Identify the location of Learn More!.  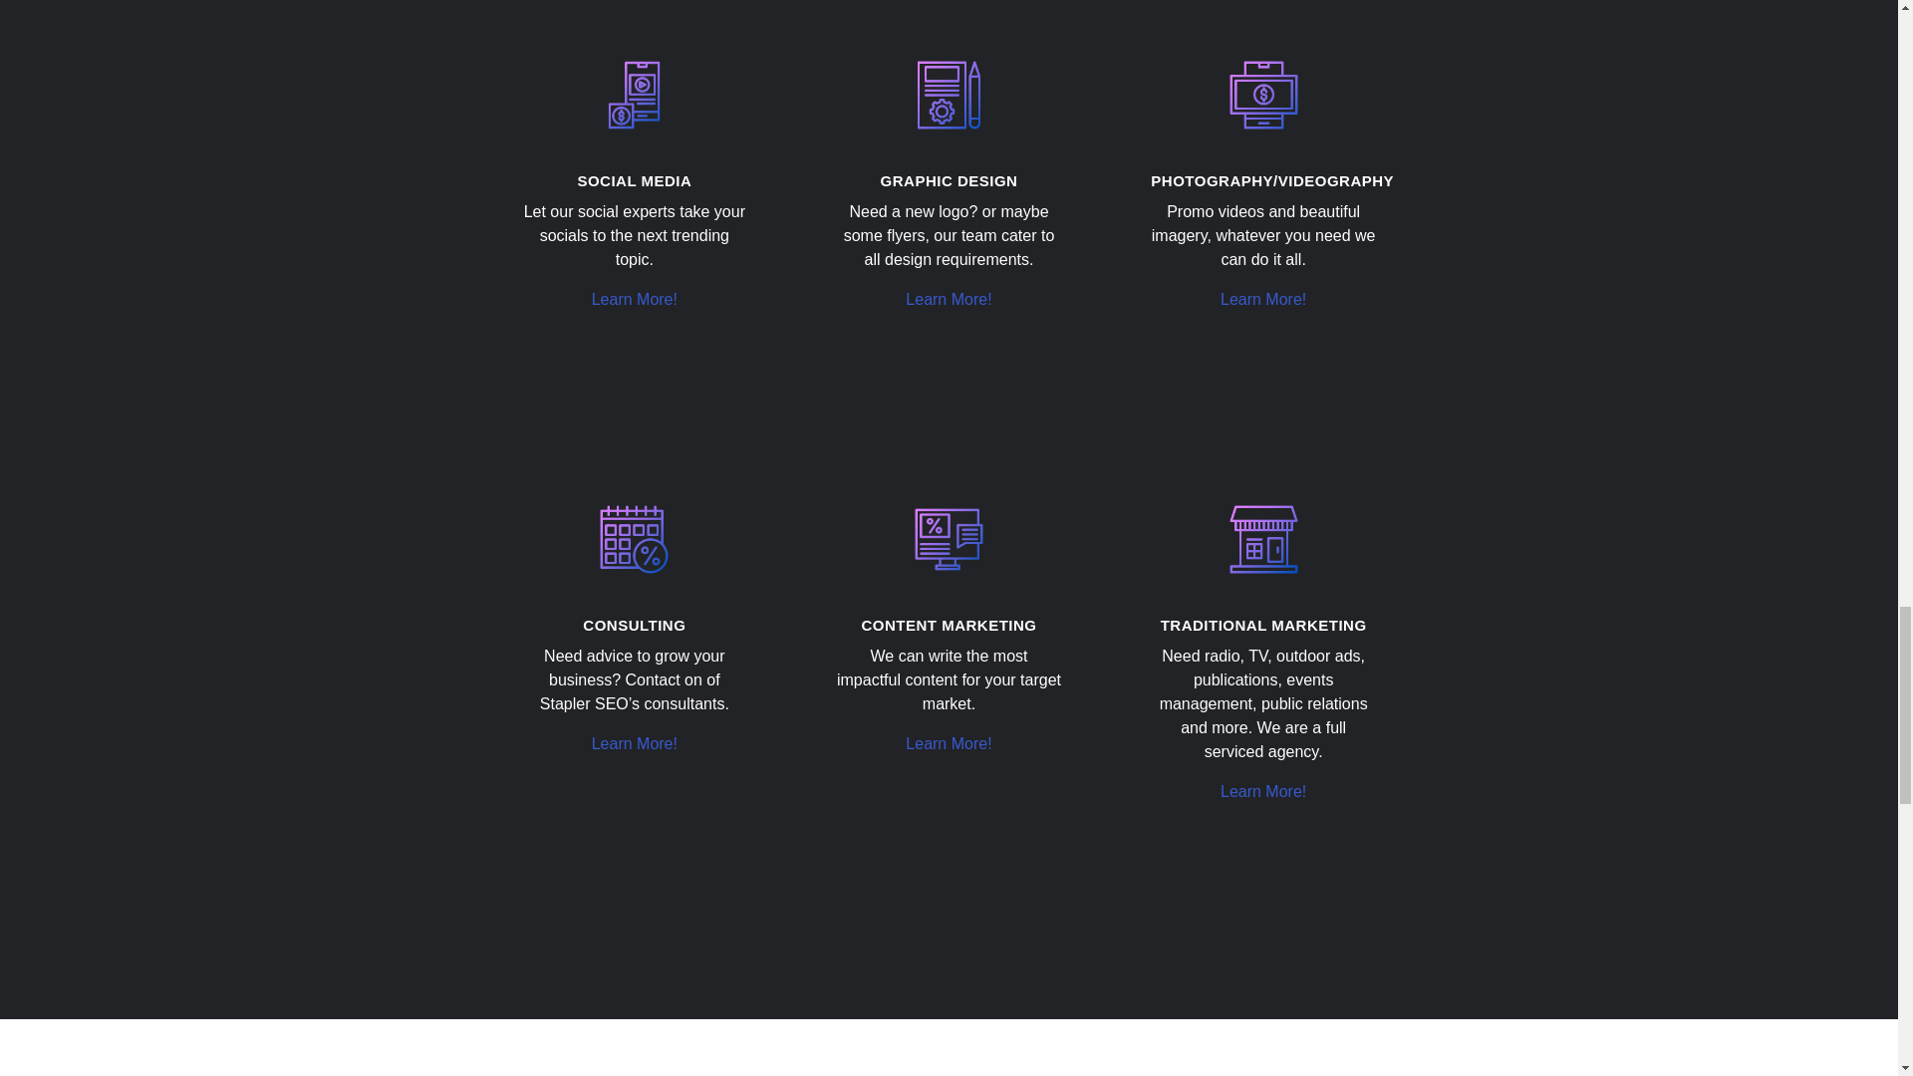
(1263, 299).